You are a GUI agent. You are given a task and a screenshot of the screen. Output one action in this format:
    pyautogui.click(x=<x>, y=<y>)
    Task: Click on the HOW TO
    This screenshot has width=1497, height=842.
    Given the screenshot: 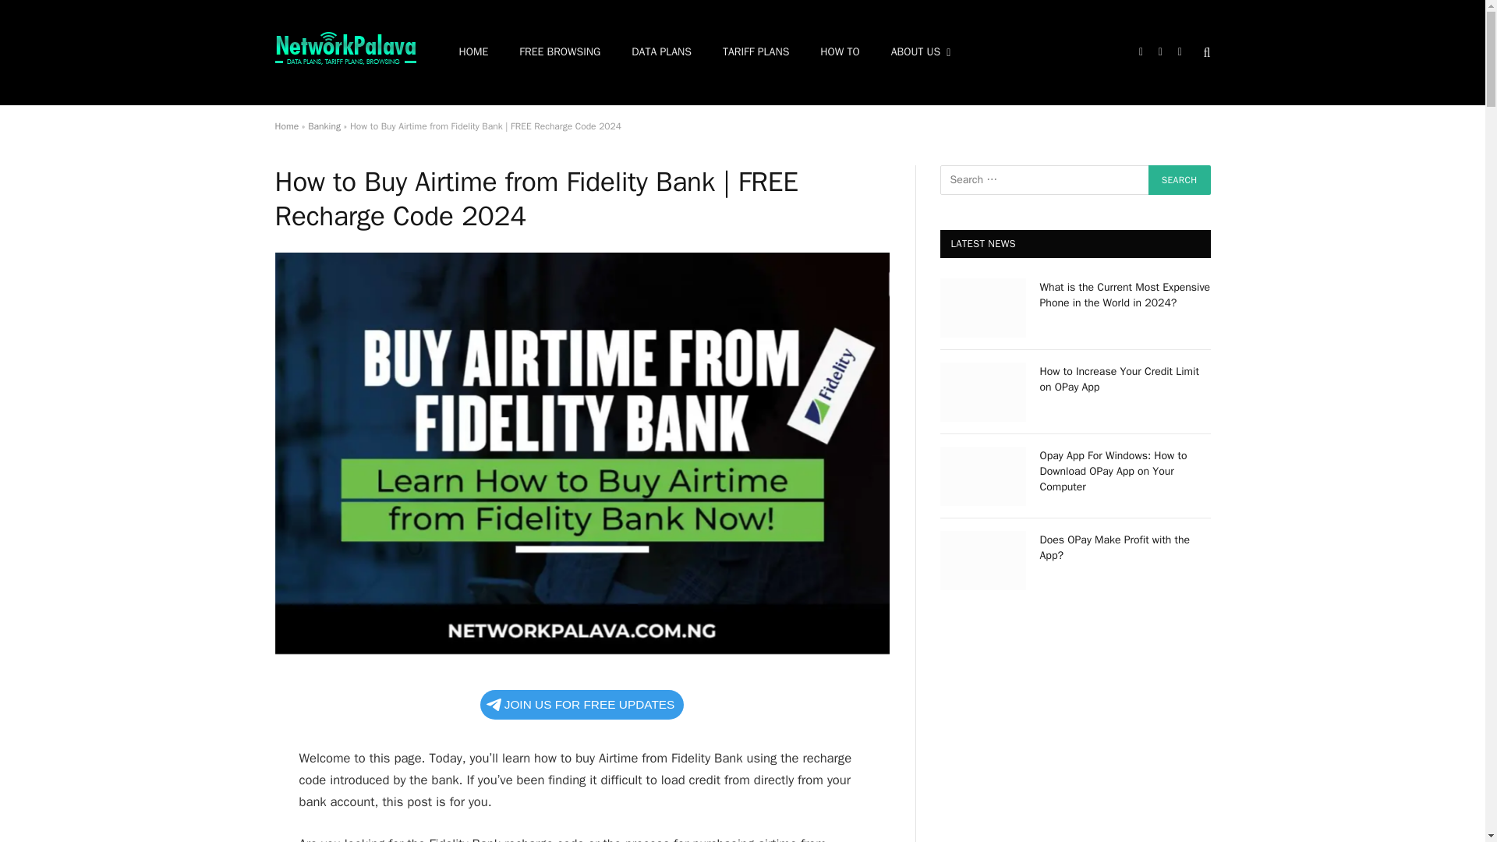 What is the action you would take?
    pyautogui.click(x=839, y=53)
    